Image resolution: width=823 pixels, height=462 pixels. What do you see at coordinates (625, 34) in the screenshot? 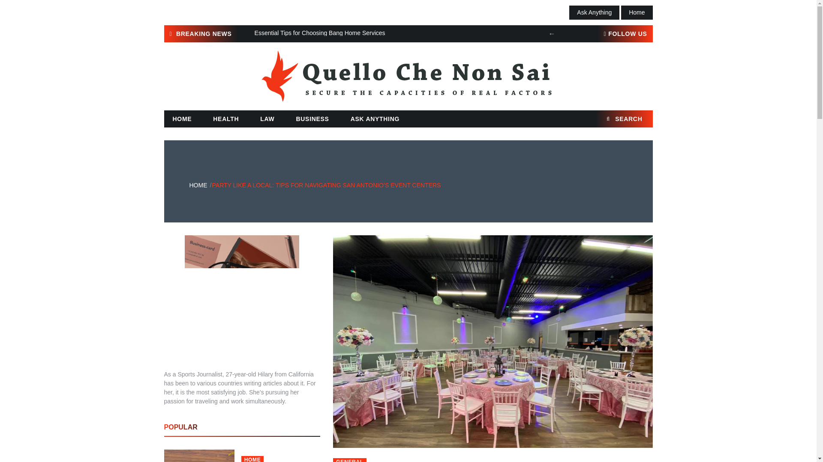
I see `FOLLOW US` at bounding box center [625, 34].